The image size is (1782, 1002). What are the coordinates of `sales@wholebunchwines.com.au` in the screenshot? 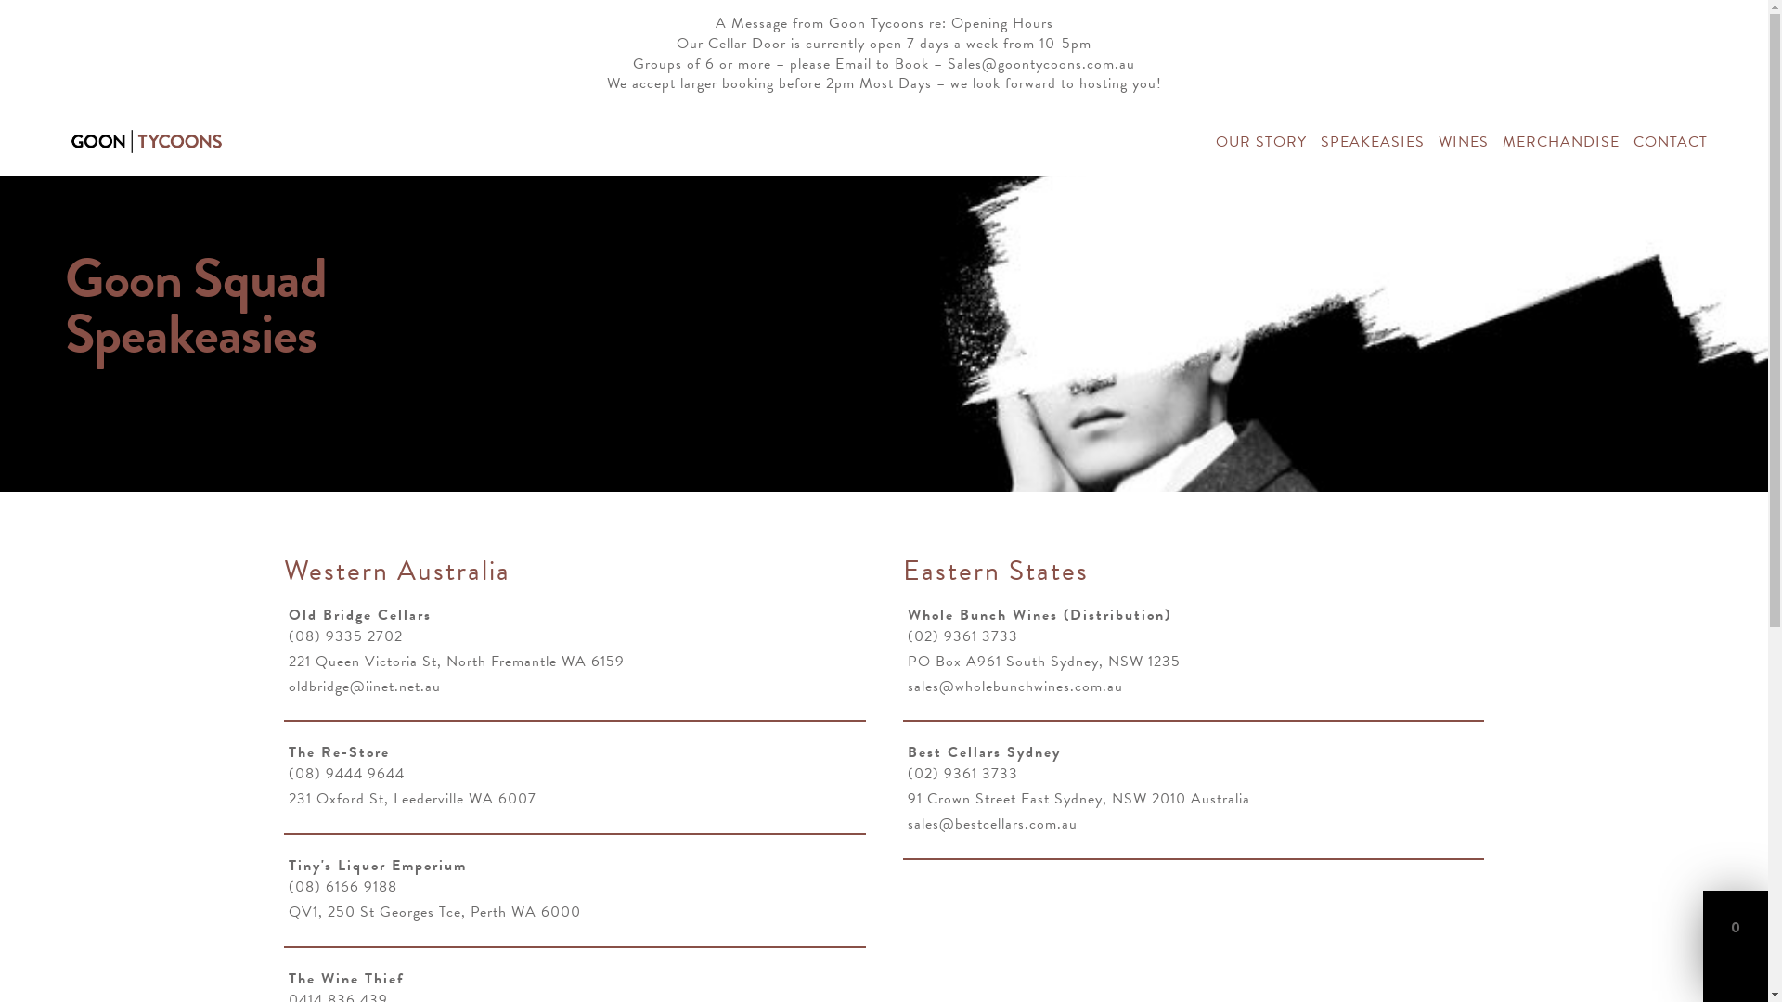 It's located at (1196, 687).